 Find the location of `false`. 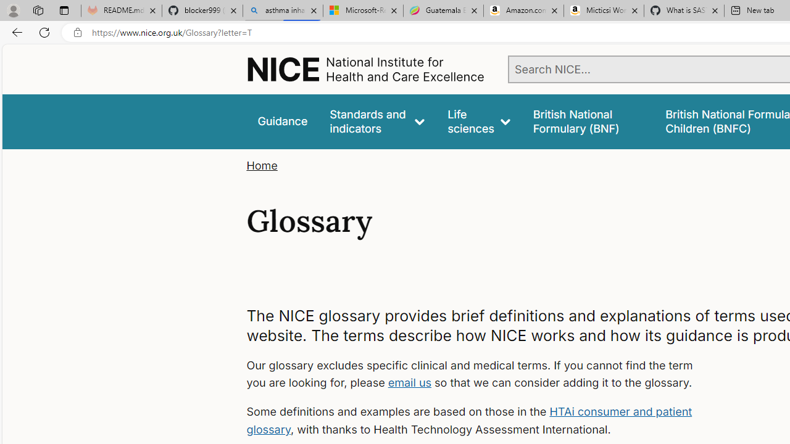

false is located at coordinates (588, 121).